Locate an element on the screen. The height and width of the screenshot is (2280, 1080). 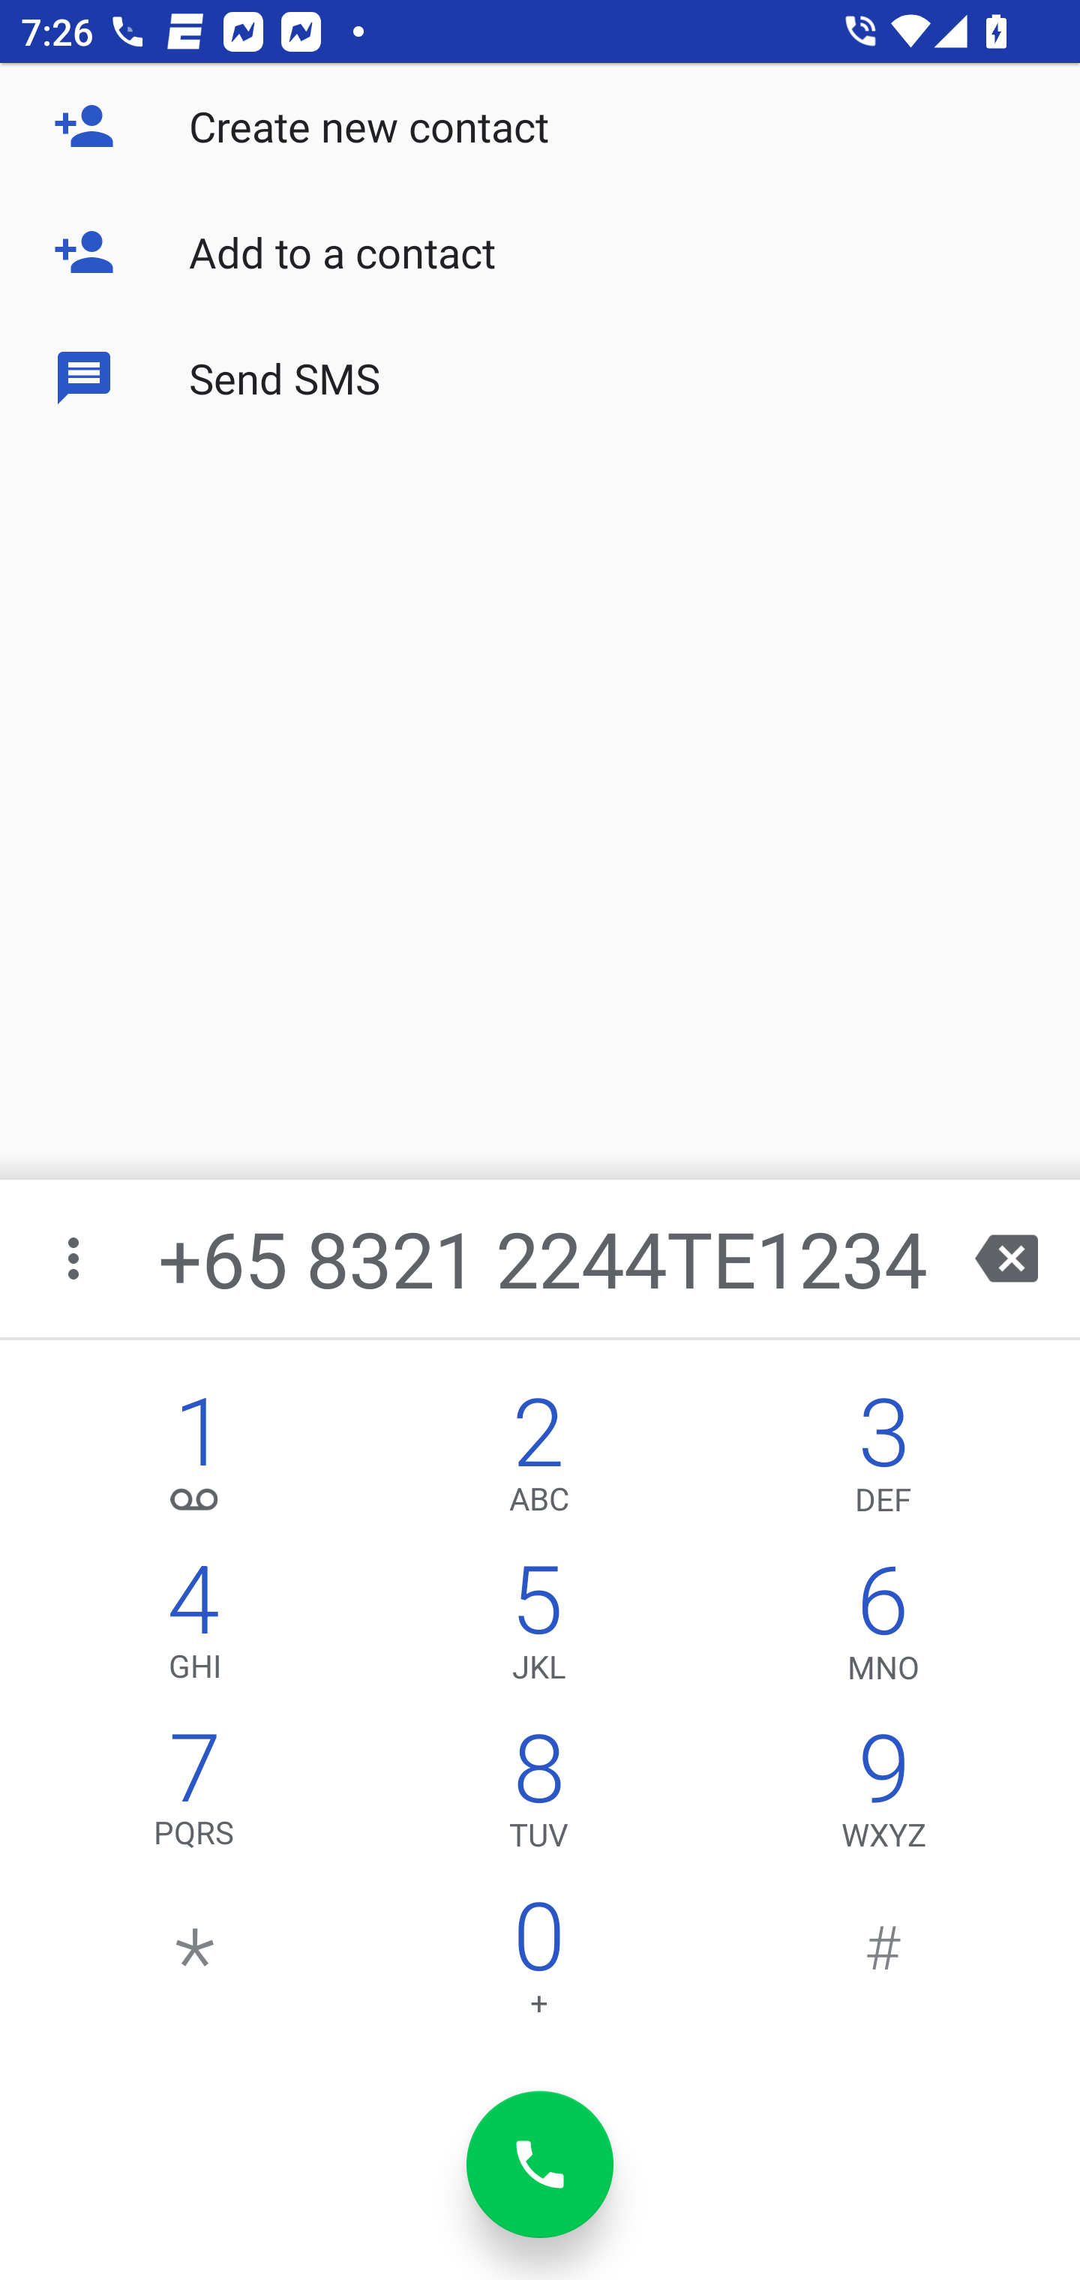
4,GHI 4 GHI is located at coordinates (195, 1629).